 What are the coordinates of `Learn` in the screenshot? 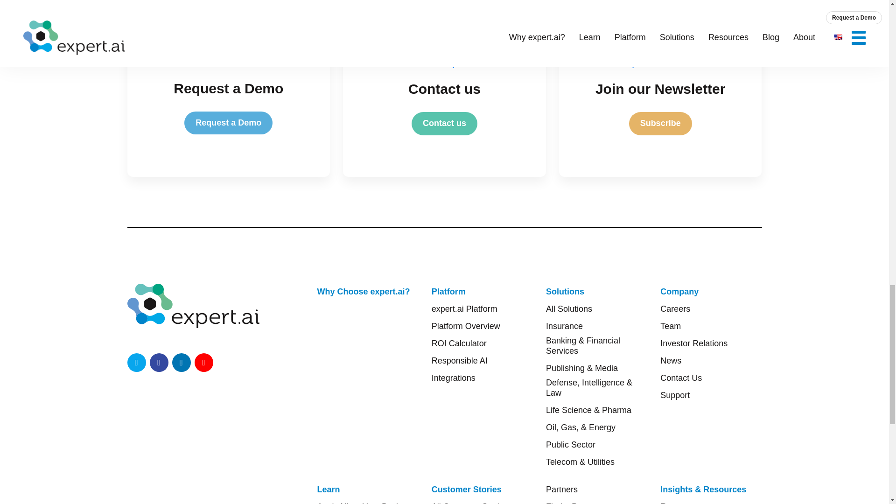 It's located at (329, 489).